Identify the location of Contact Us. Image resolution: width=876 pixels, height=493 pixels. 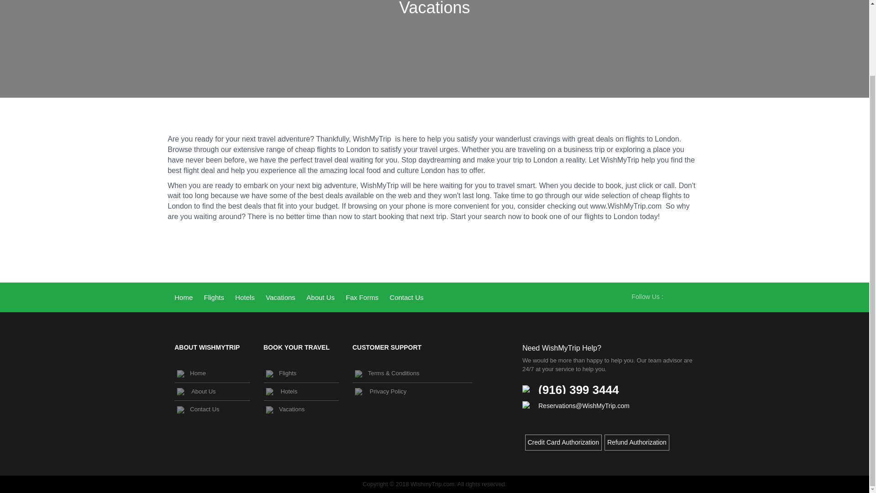
(212, 409).